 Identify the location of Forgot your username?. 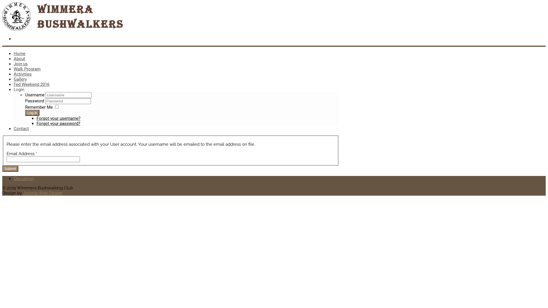
(59, 118).